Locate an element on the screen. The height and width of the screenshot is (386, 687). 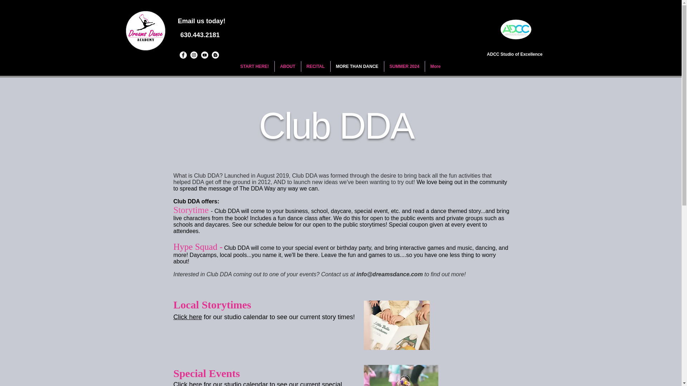
 630.443.2181 is located at coordinates (199, 35).